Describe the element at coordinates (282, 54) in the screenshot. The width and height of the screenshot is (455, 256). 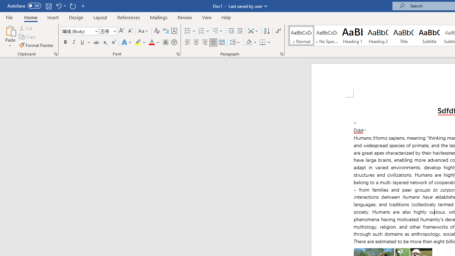
I see `Paragraph...` at that location.